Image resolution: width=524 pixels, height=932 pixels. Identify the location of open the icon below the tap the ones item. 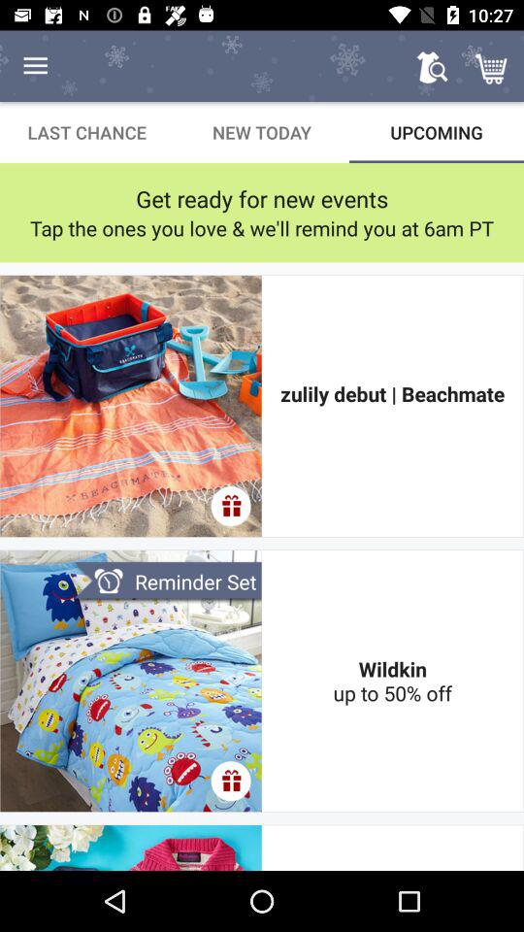
(392, 406).